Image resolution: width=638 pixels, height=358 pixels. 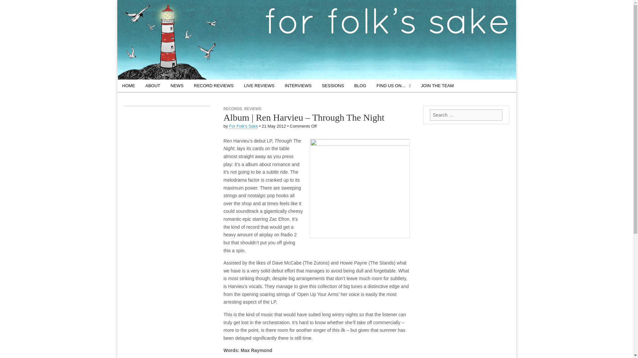 I want to click on BLOG, so click(x=360, y=86).